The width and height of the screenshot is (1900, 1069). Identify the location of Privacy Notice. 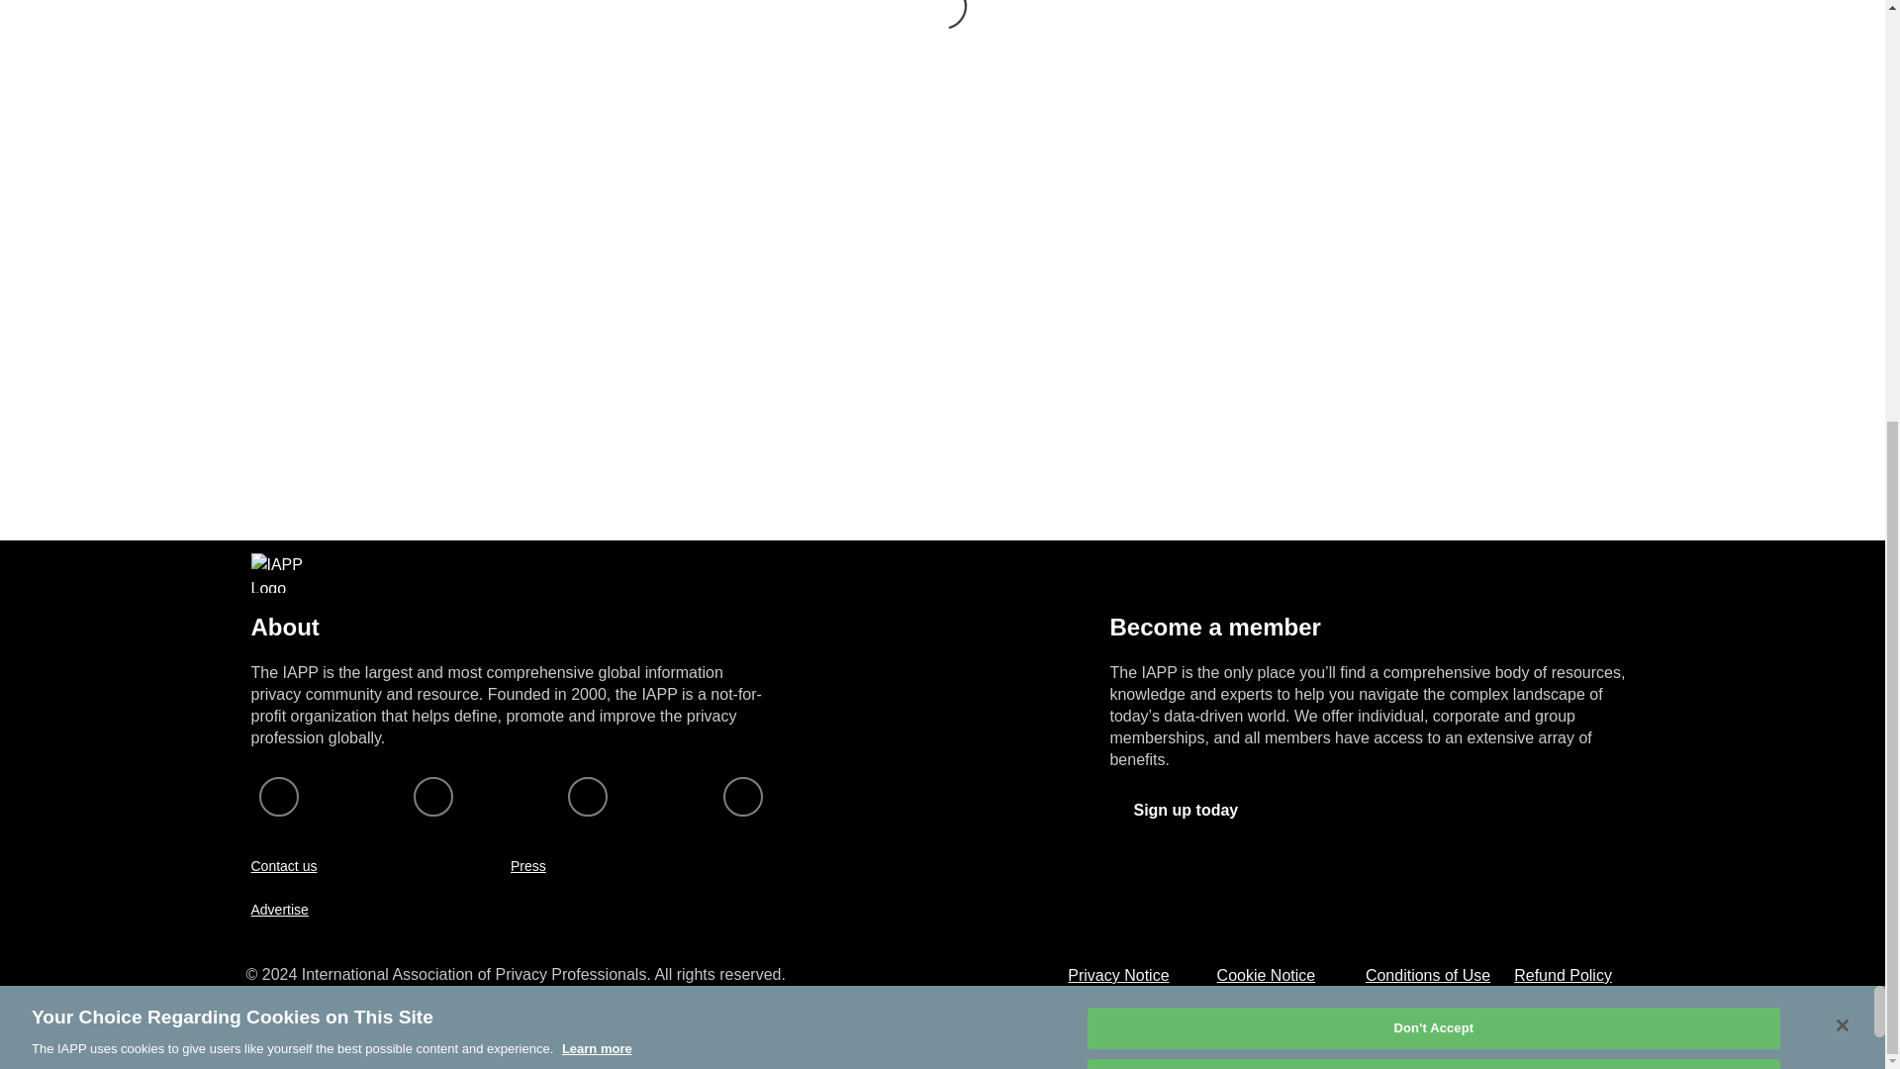
(1118, 975).